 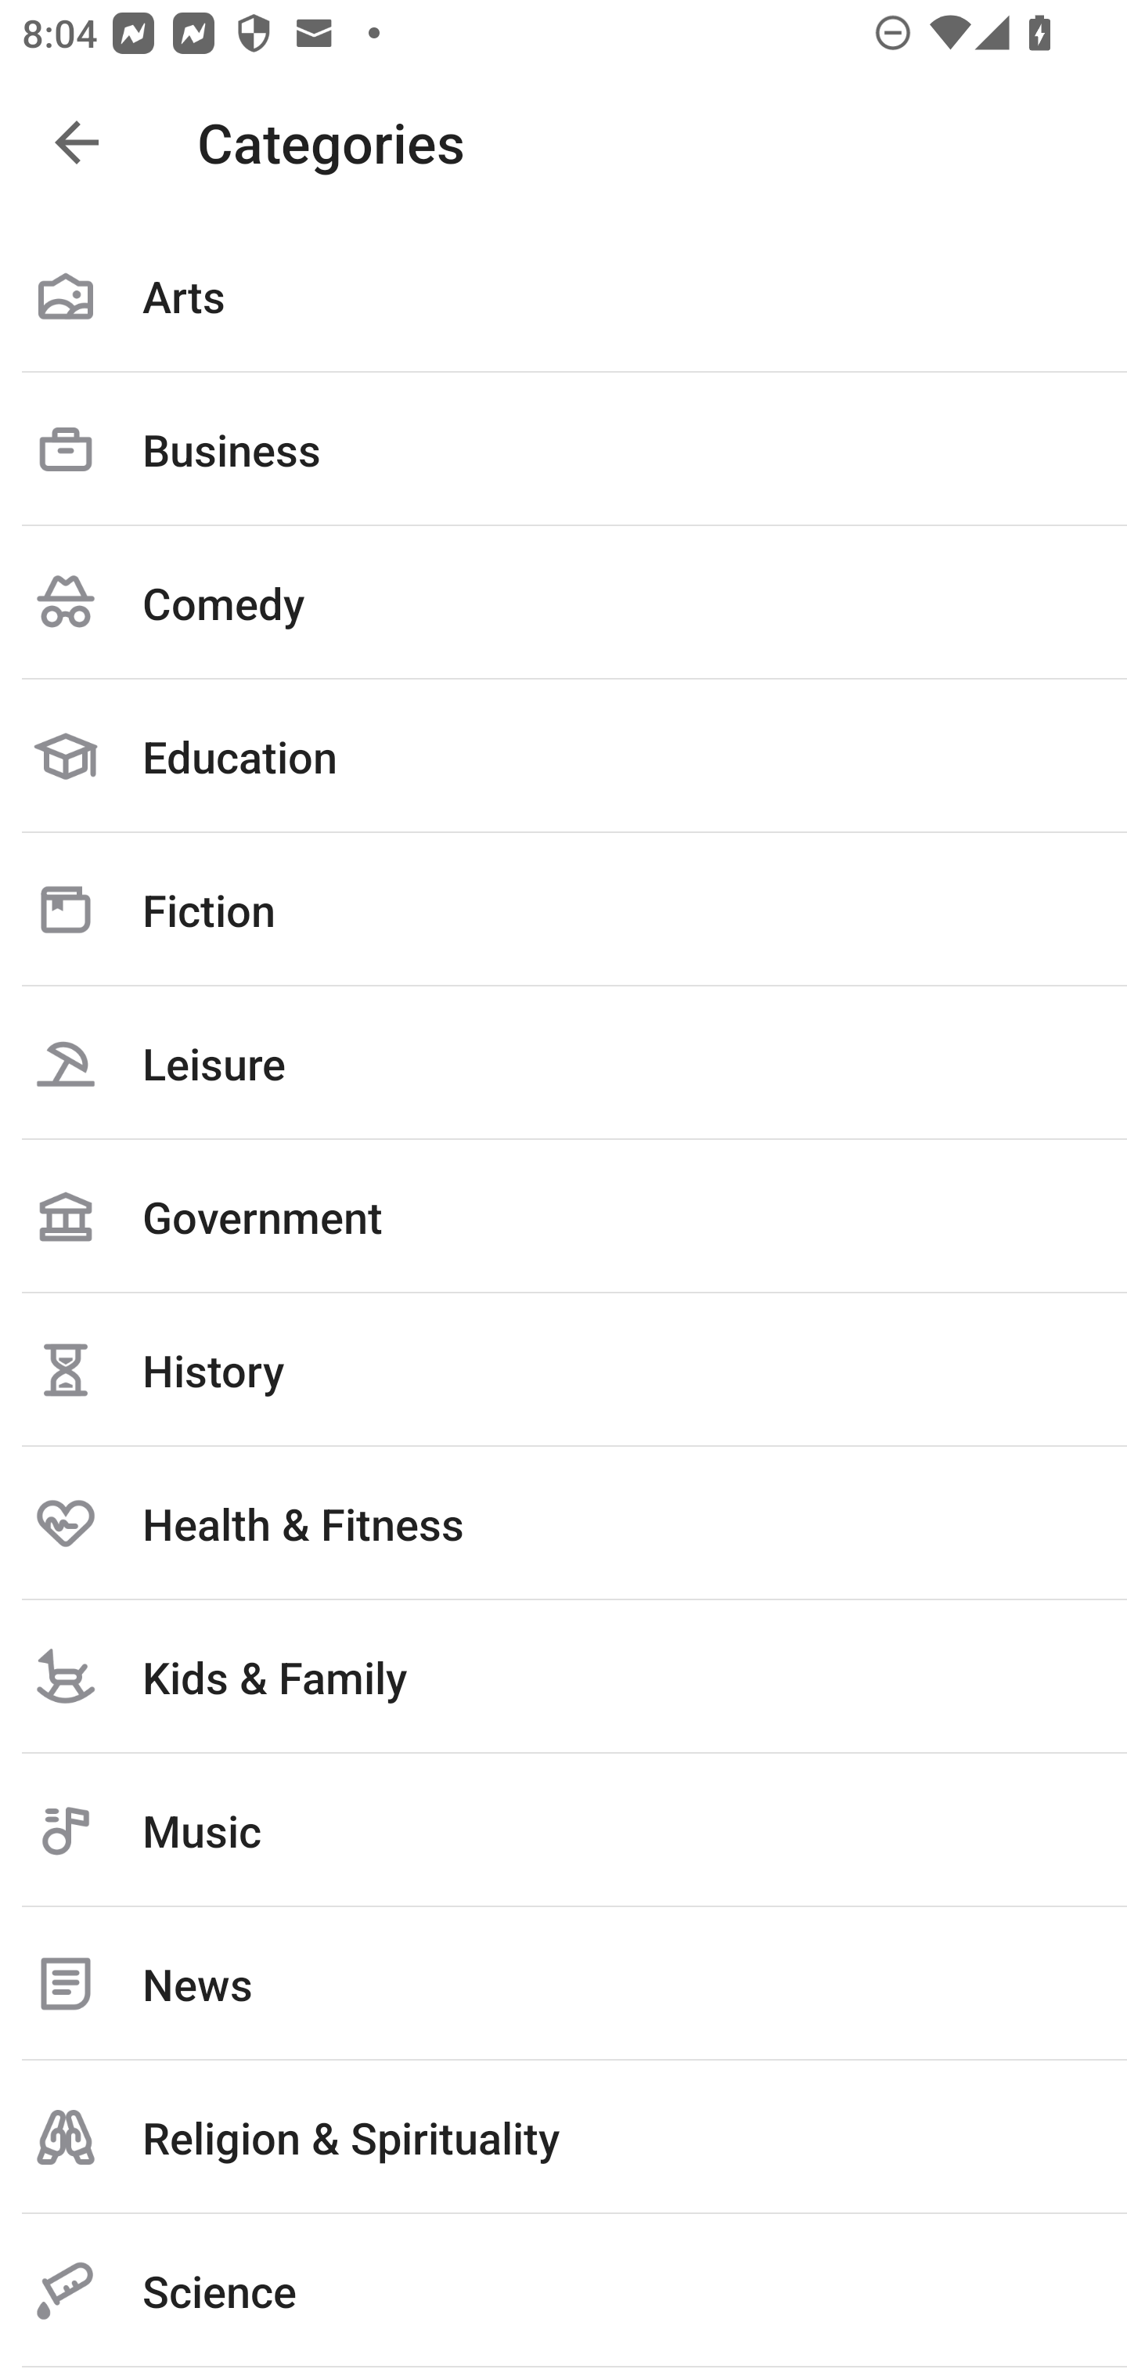 I want to click on Health & Fitness, so click(x=563, y=1523).